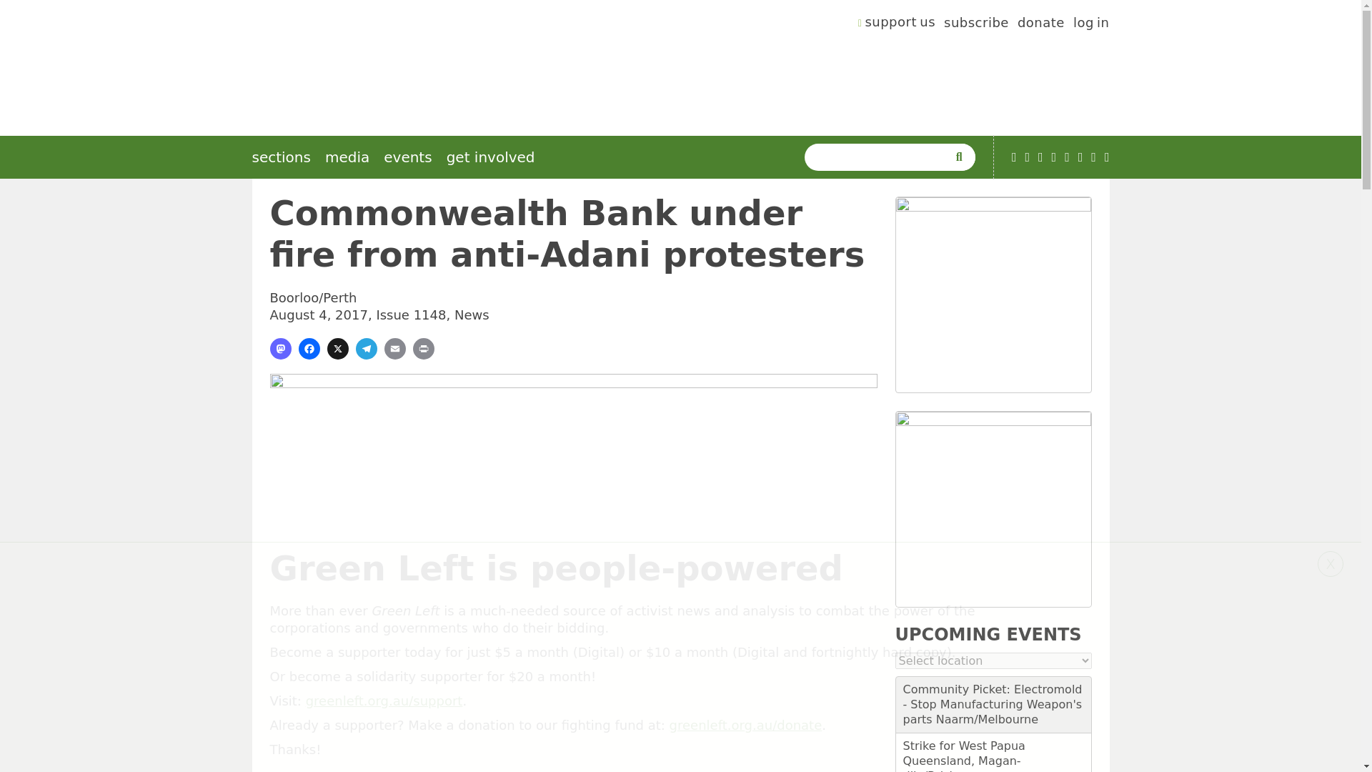 The width and height of the screenshot is (1372, 772). I want to click on subscribe, so click(976, 24).